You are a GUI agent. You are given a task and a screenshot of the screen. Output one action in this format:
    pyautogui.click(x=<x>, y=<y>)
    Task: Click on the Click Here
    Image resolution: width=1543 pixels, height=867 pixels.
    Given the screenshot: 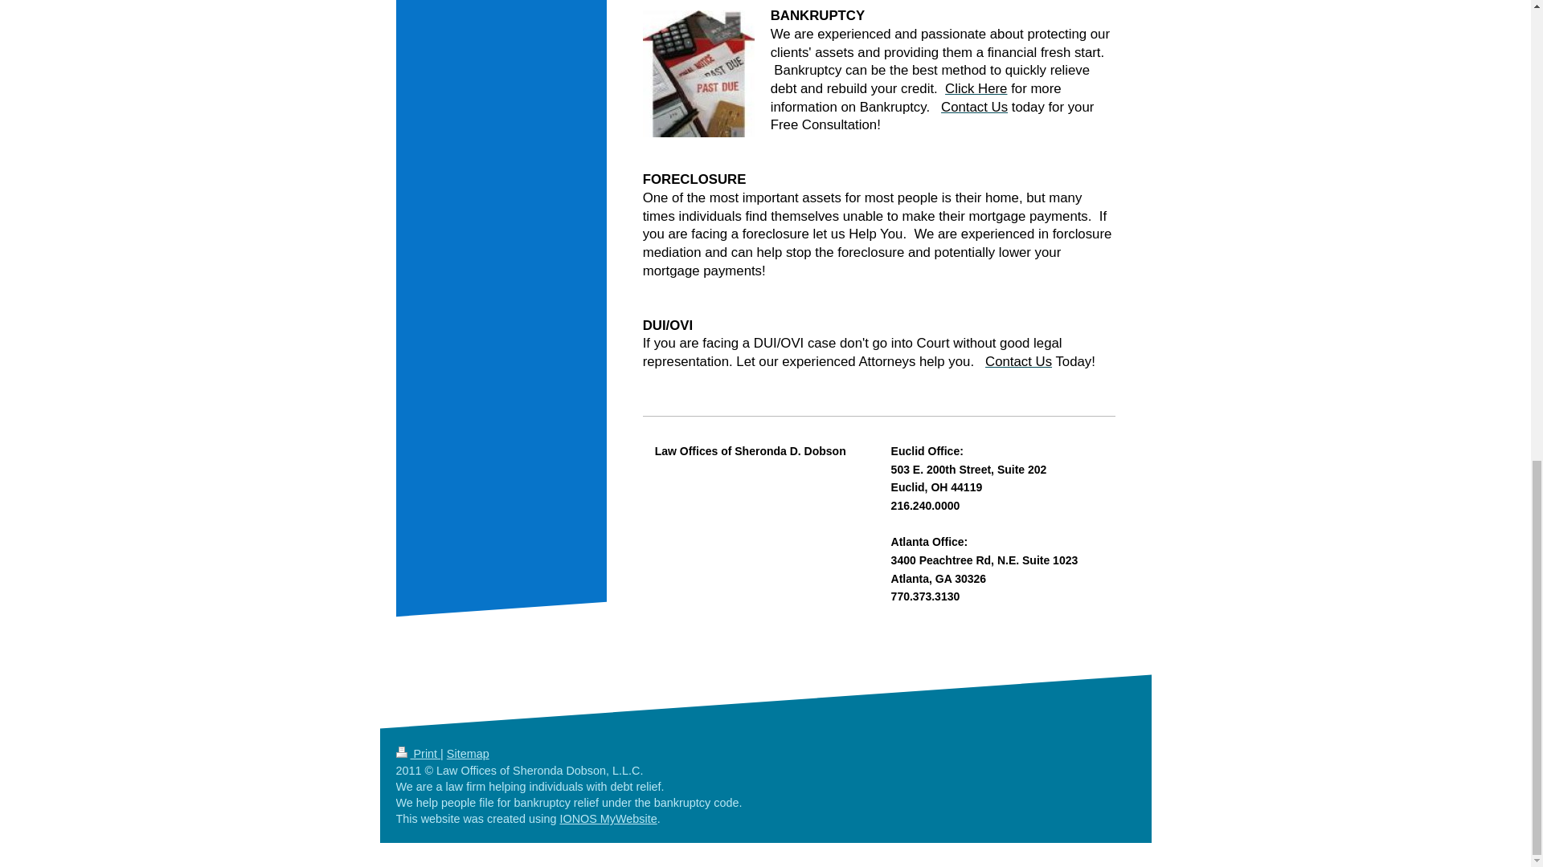 What is the action you would take?
    pyautogui.click(x=976, y=88)
    